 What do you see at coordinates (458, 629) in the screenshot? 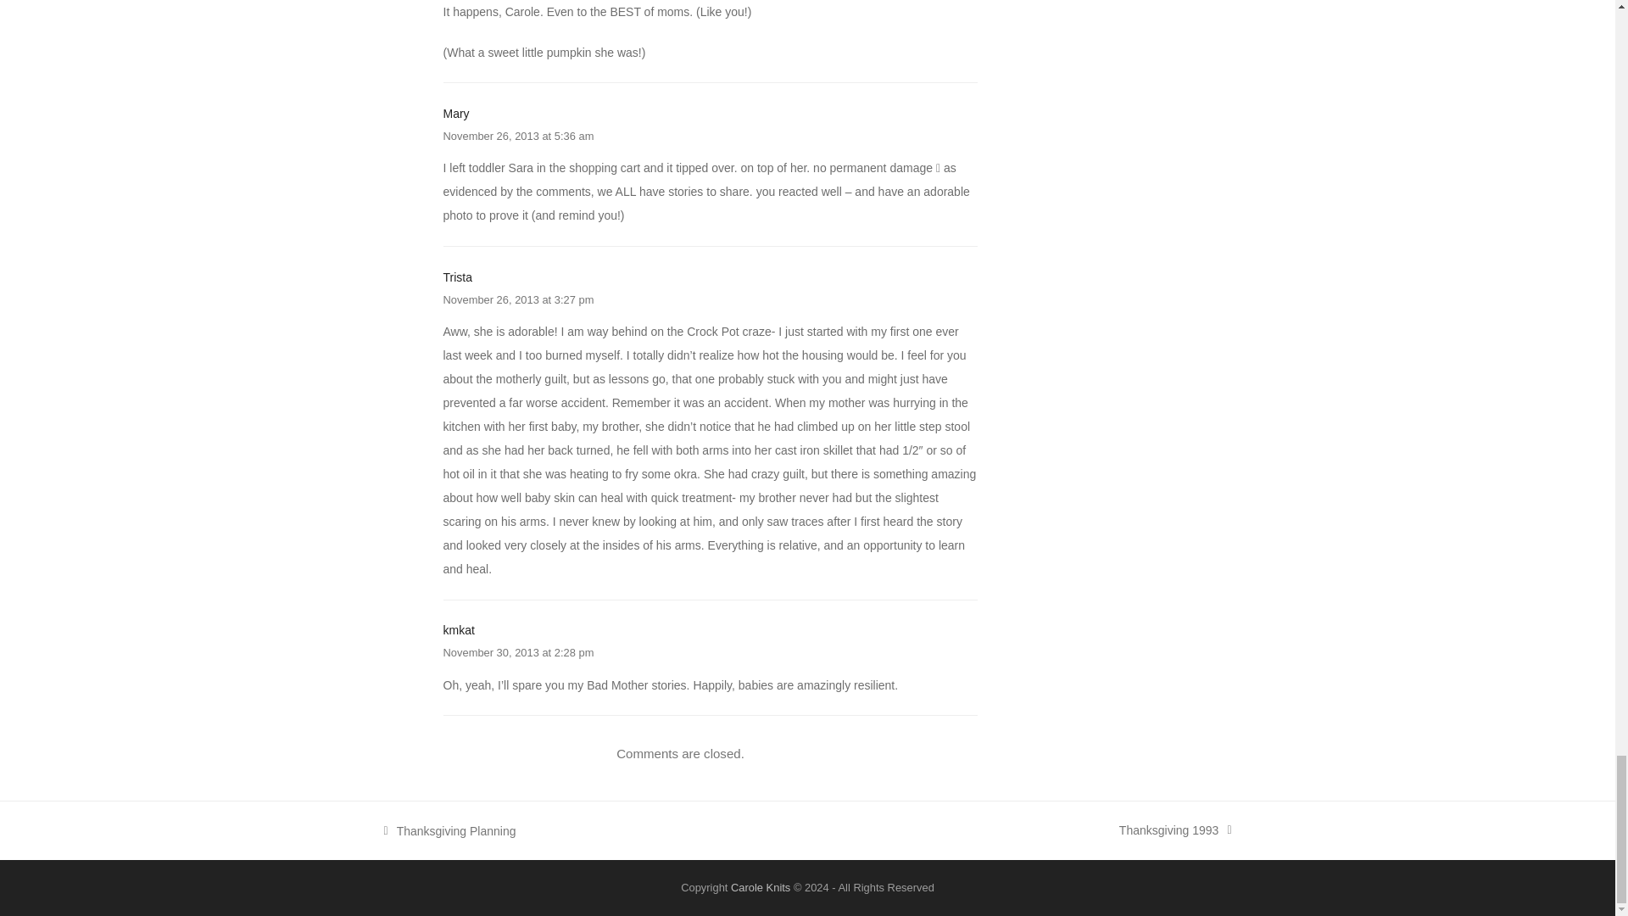
I see `kmkat` at bounding box center [458, 629].